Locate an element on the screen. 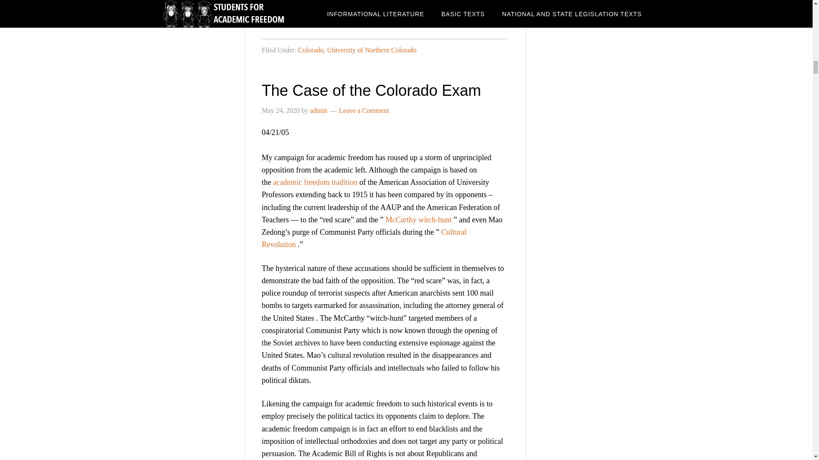  University of Northern Colorado is located at coordinates (371, 50).